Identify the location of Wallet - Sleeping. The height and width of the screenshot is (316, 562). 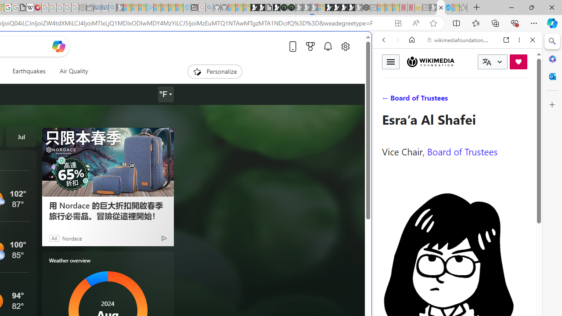
(90, 8).